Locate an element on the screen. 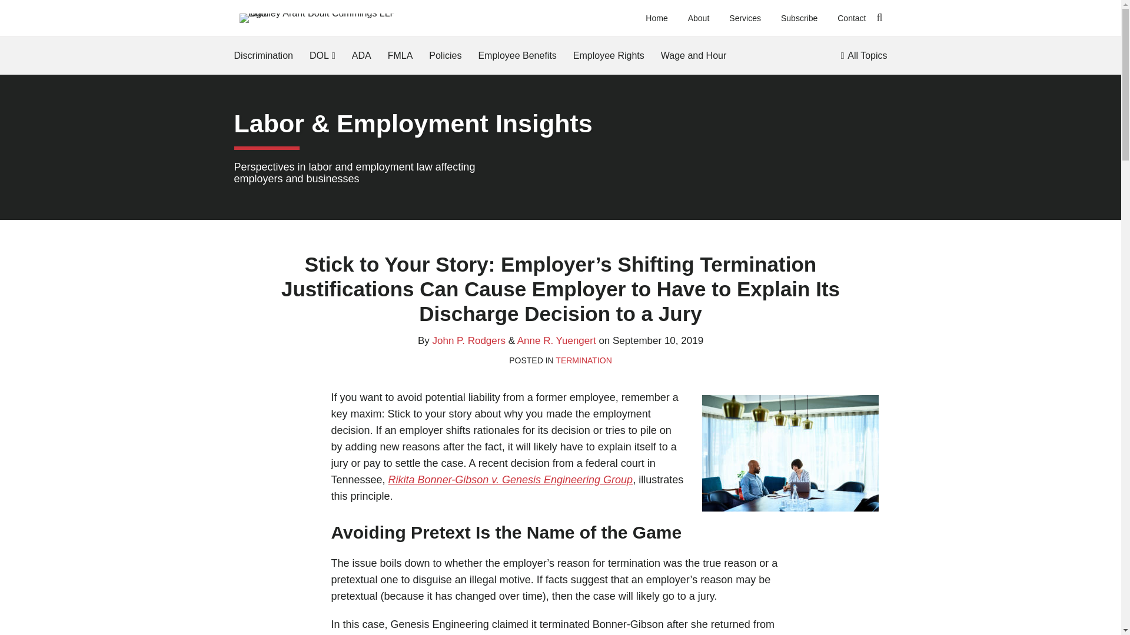  Services is located at coordinates (745, 18).